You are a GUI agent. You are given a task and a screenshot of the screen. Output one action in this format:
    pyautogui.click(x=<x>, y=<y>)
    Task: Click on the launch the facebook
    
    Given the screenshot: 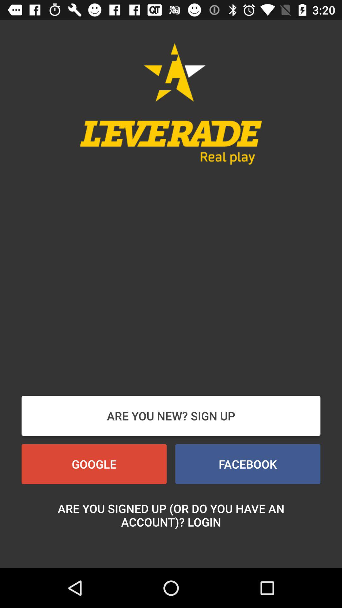 What is the action you would take?
    pyautogui.click(x=248, y=464)
    